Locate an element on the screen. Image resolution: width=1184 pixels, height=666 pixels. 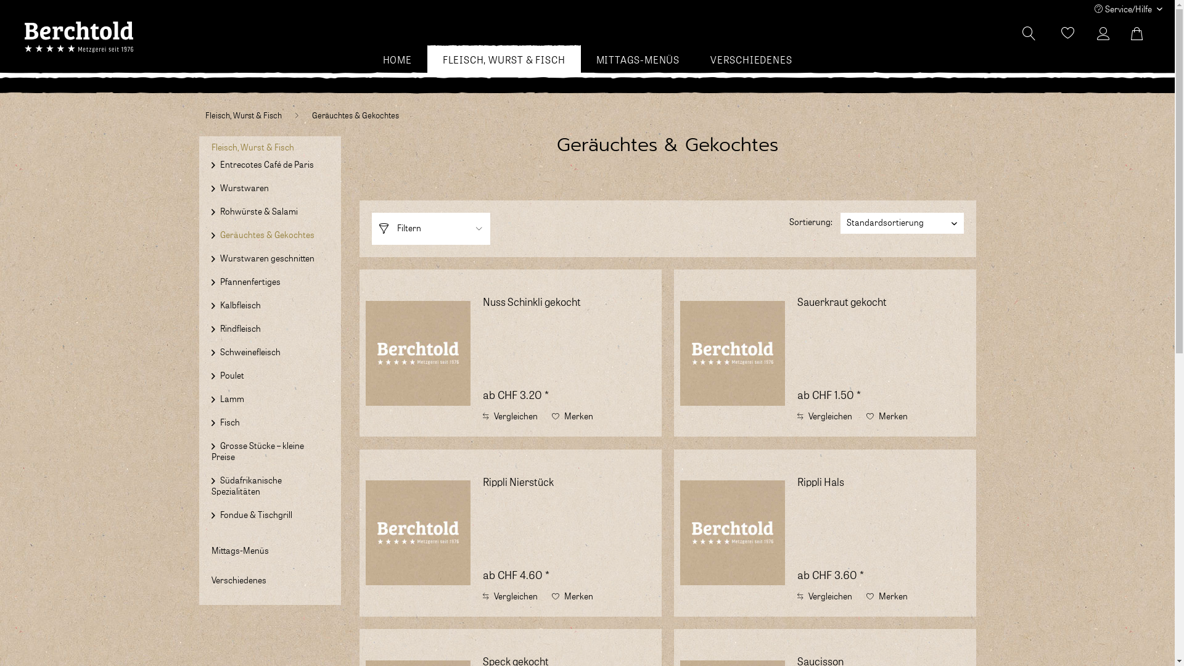
Fleisch, Wurst & Fisch is located at coordinates (252, 148).